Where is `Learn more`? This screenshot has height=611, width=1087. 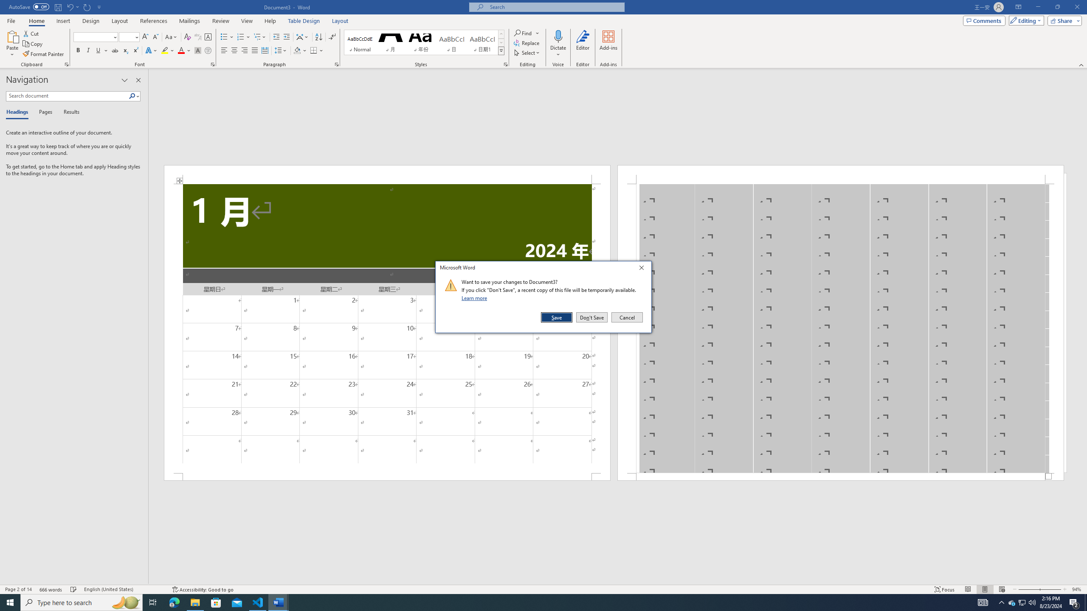
Learn more is located at coordinates (476, 298).